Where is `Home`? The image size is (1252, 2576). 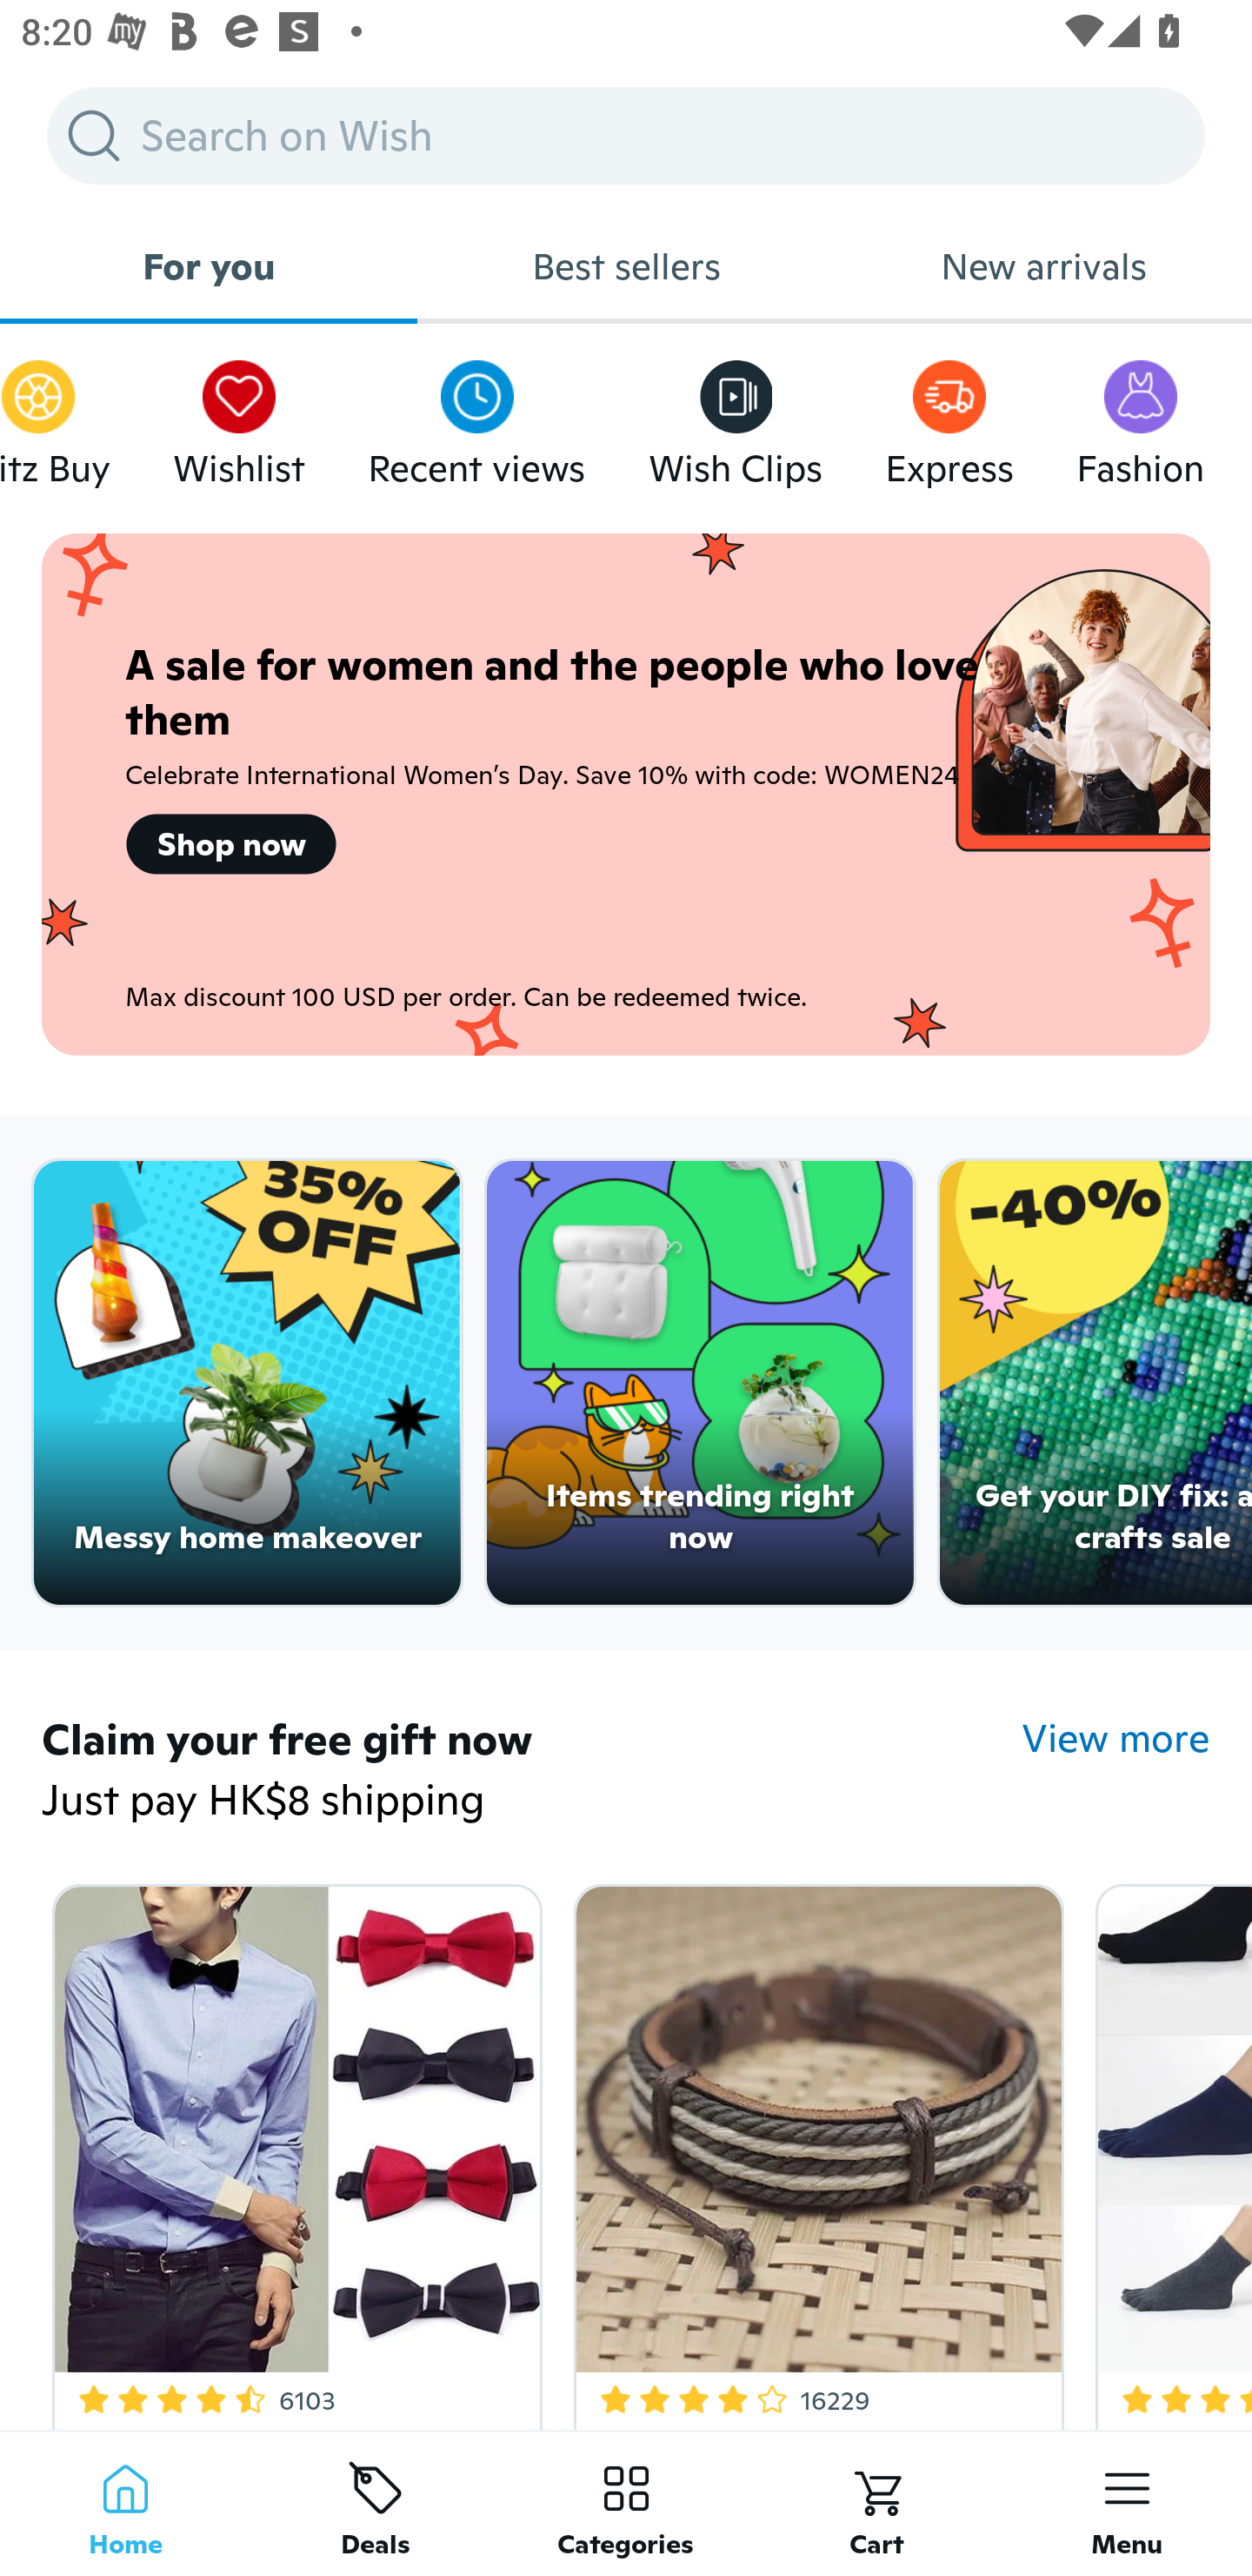 Home is located at coordinates (125, 2503).